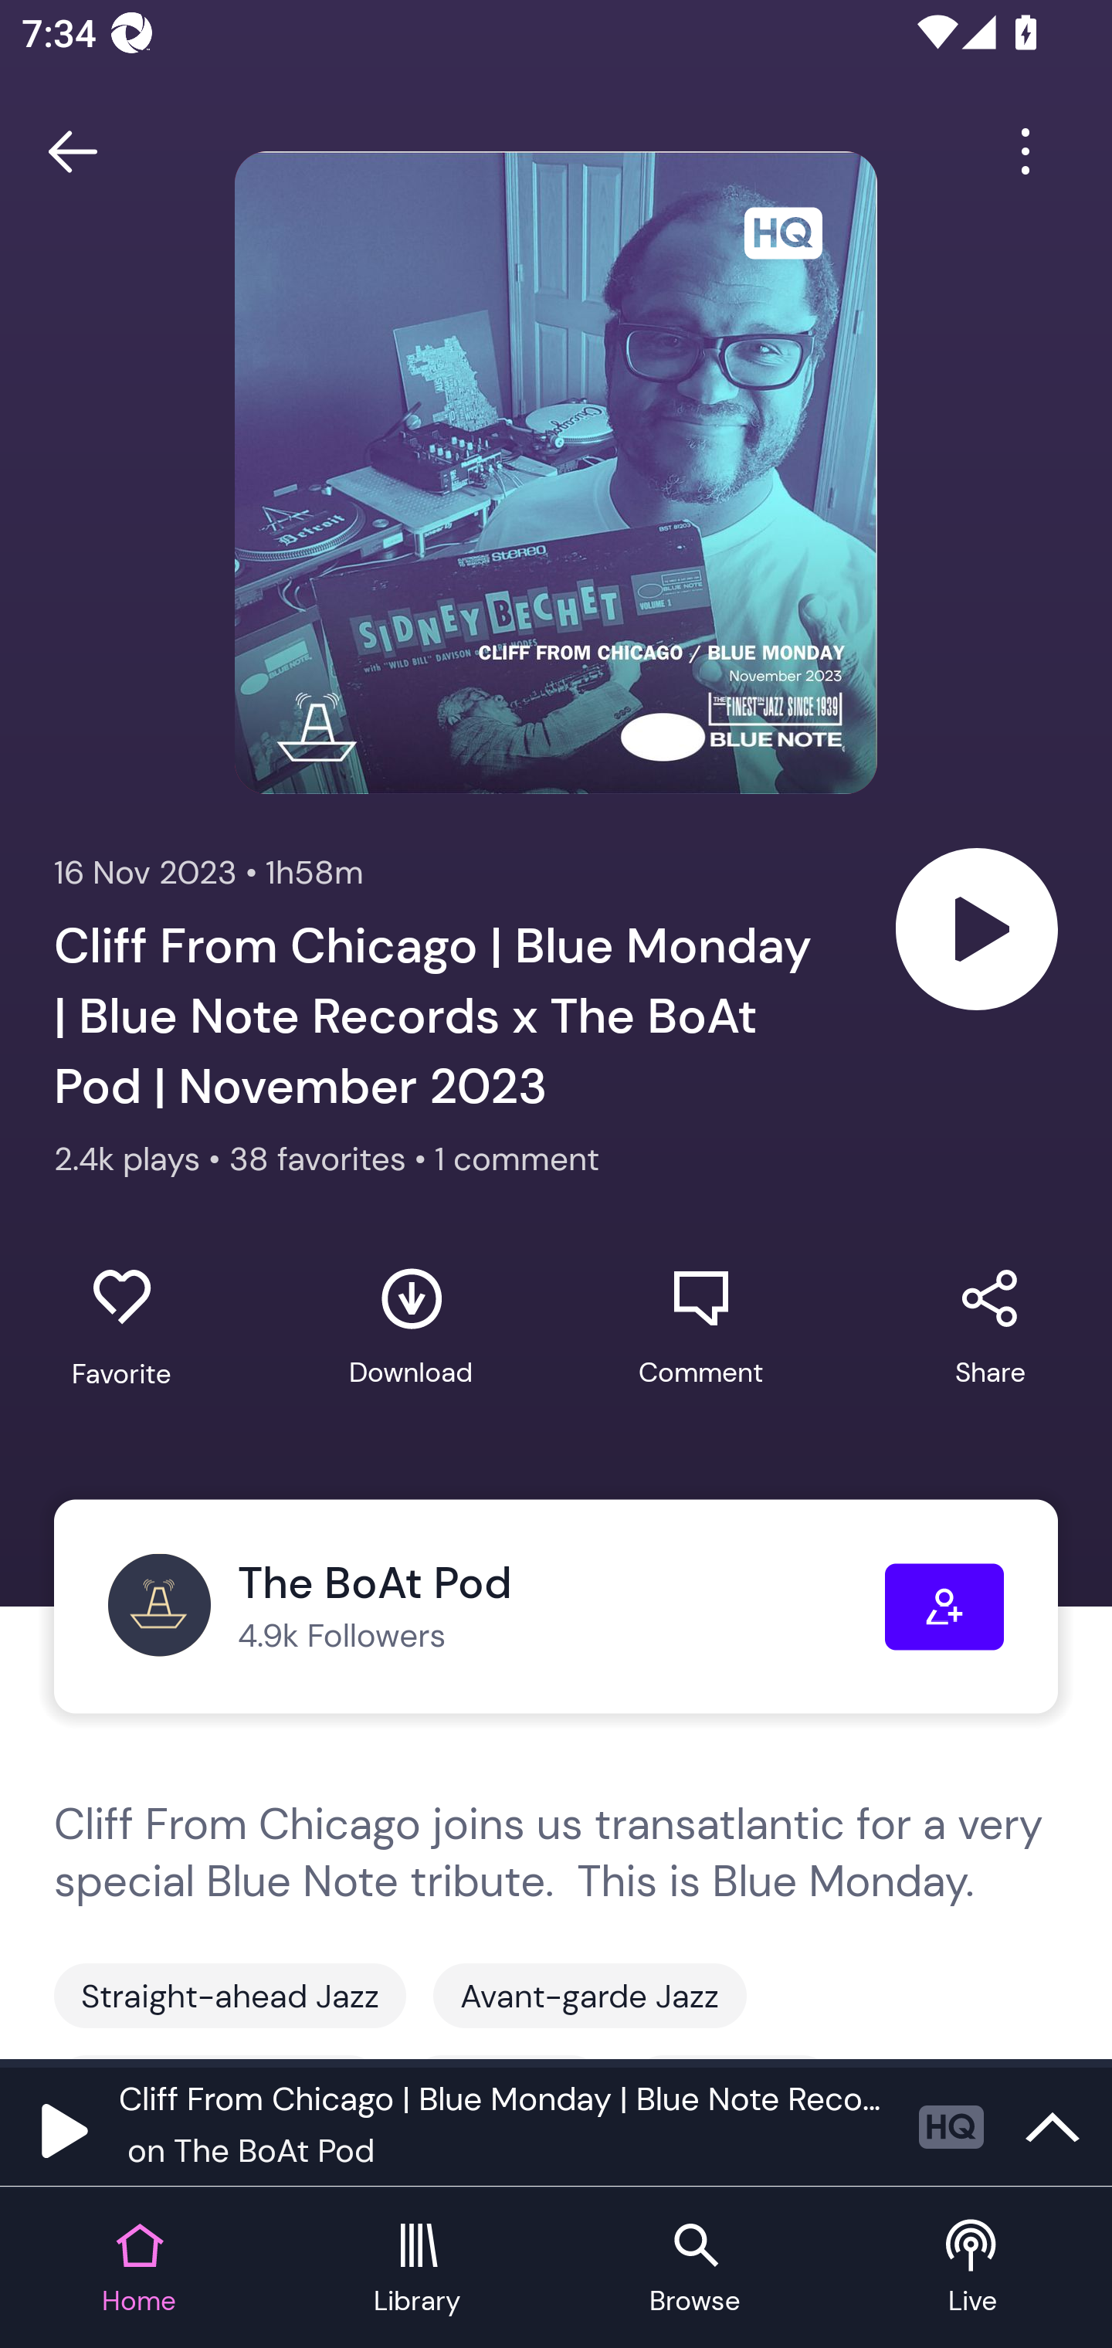  Describe the element at coordinates (139, 2269) in the screenshot. I see `Home tab Home` at that location.